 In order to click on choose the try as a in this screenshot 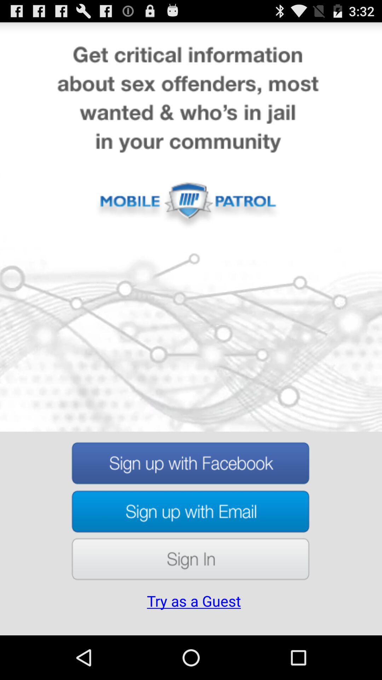, I will do `click(194, 611)`.